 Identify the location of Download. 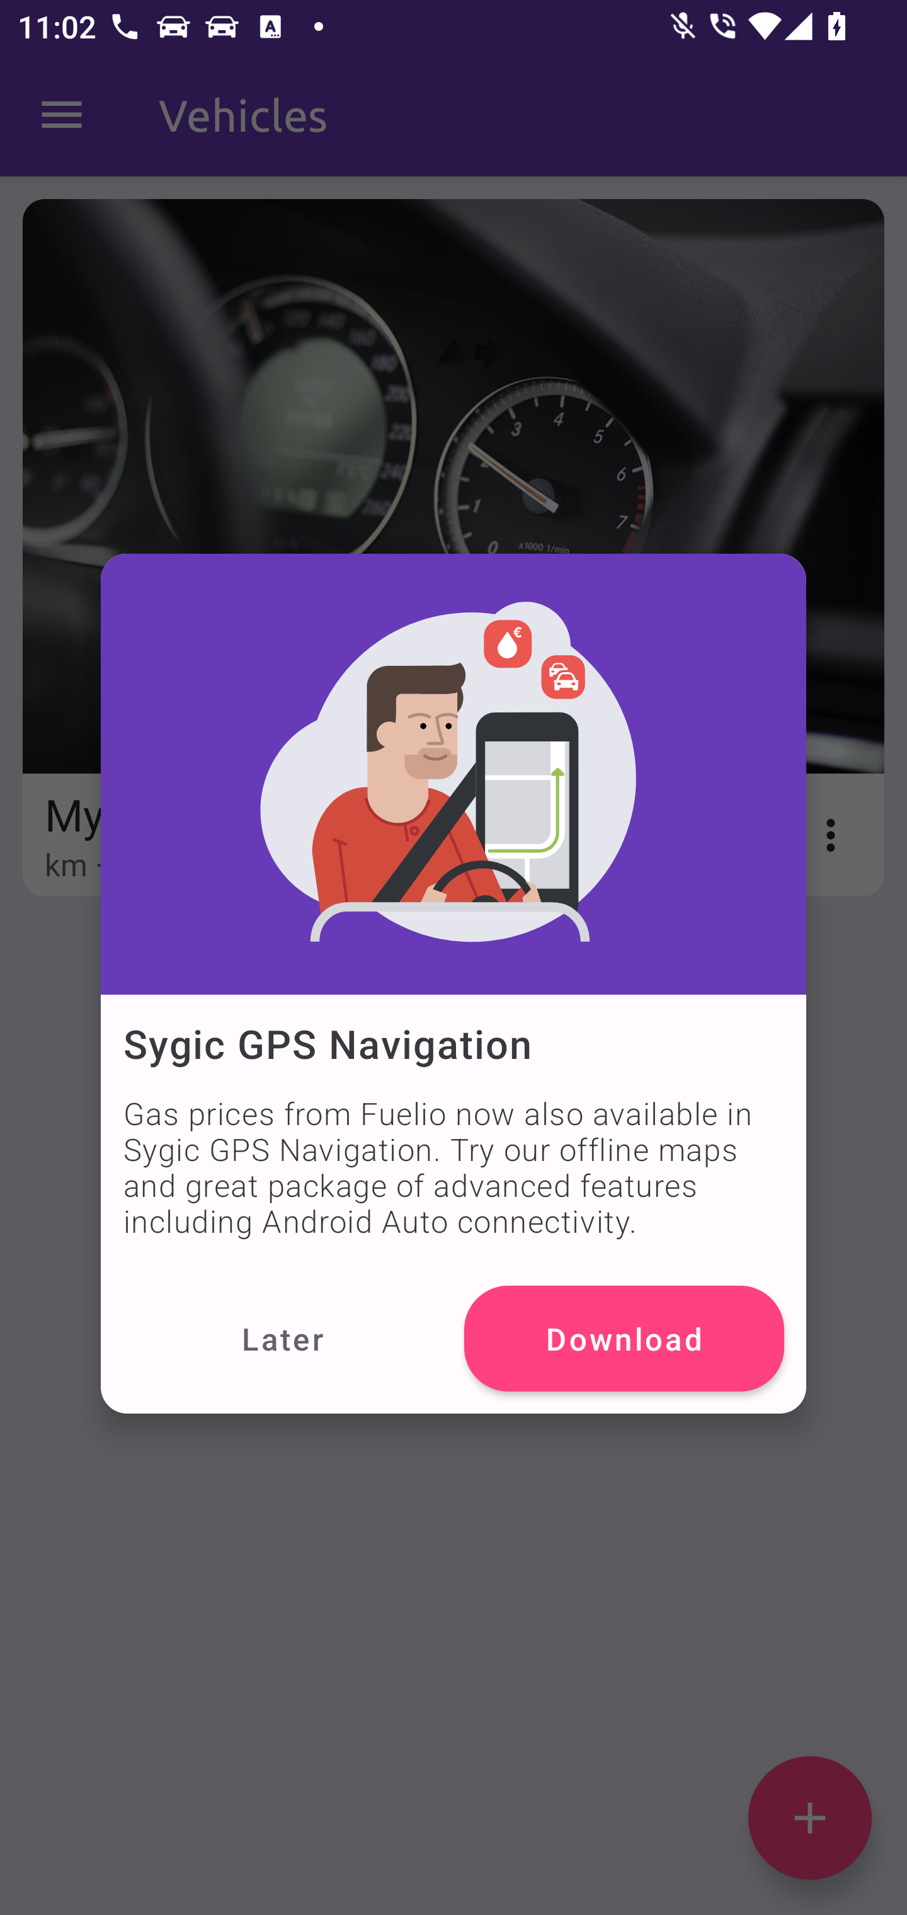
(624, 1338).